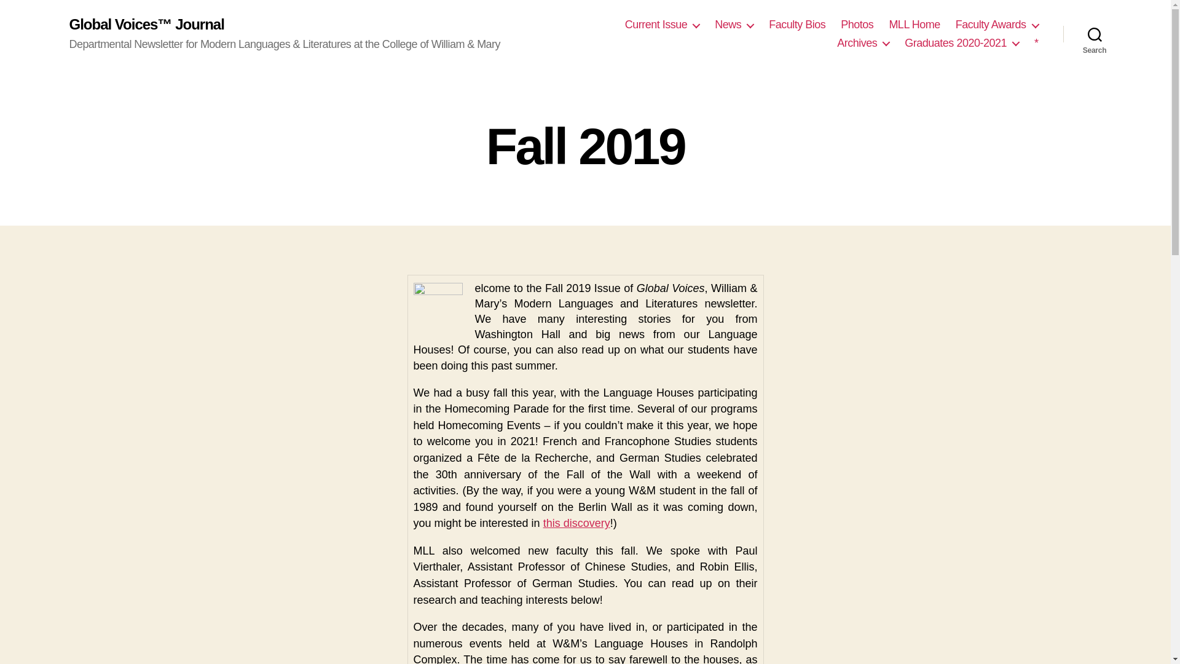 Image resolution: width=1180 pixels, height=664 pixels. I want to click on News, so click(734, 25).